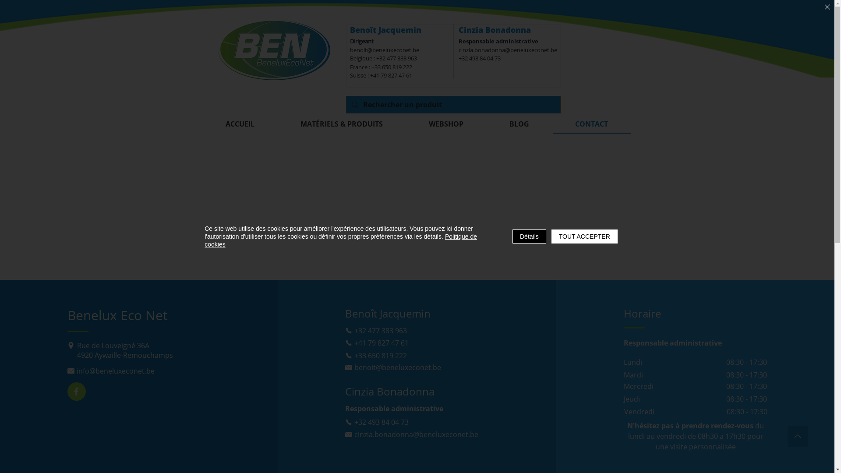  Describe the element at coordinates (413, 434) in the screenshot. I see `cinzia.bonadonna@beneluxeconet.be` at that location.